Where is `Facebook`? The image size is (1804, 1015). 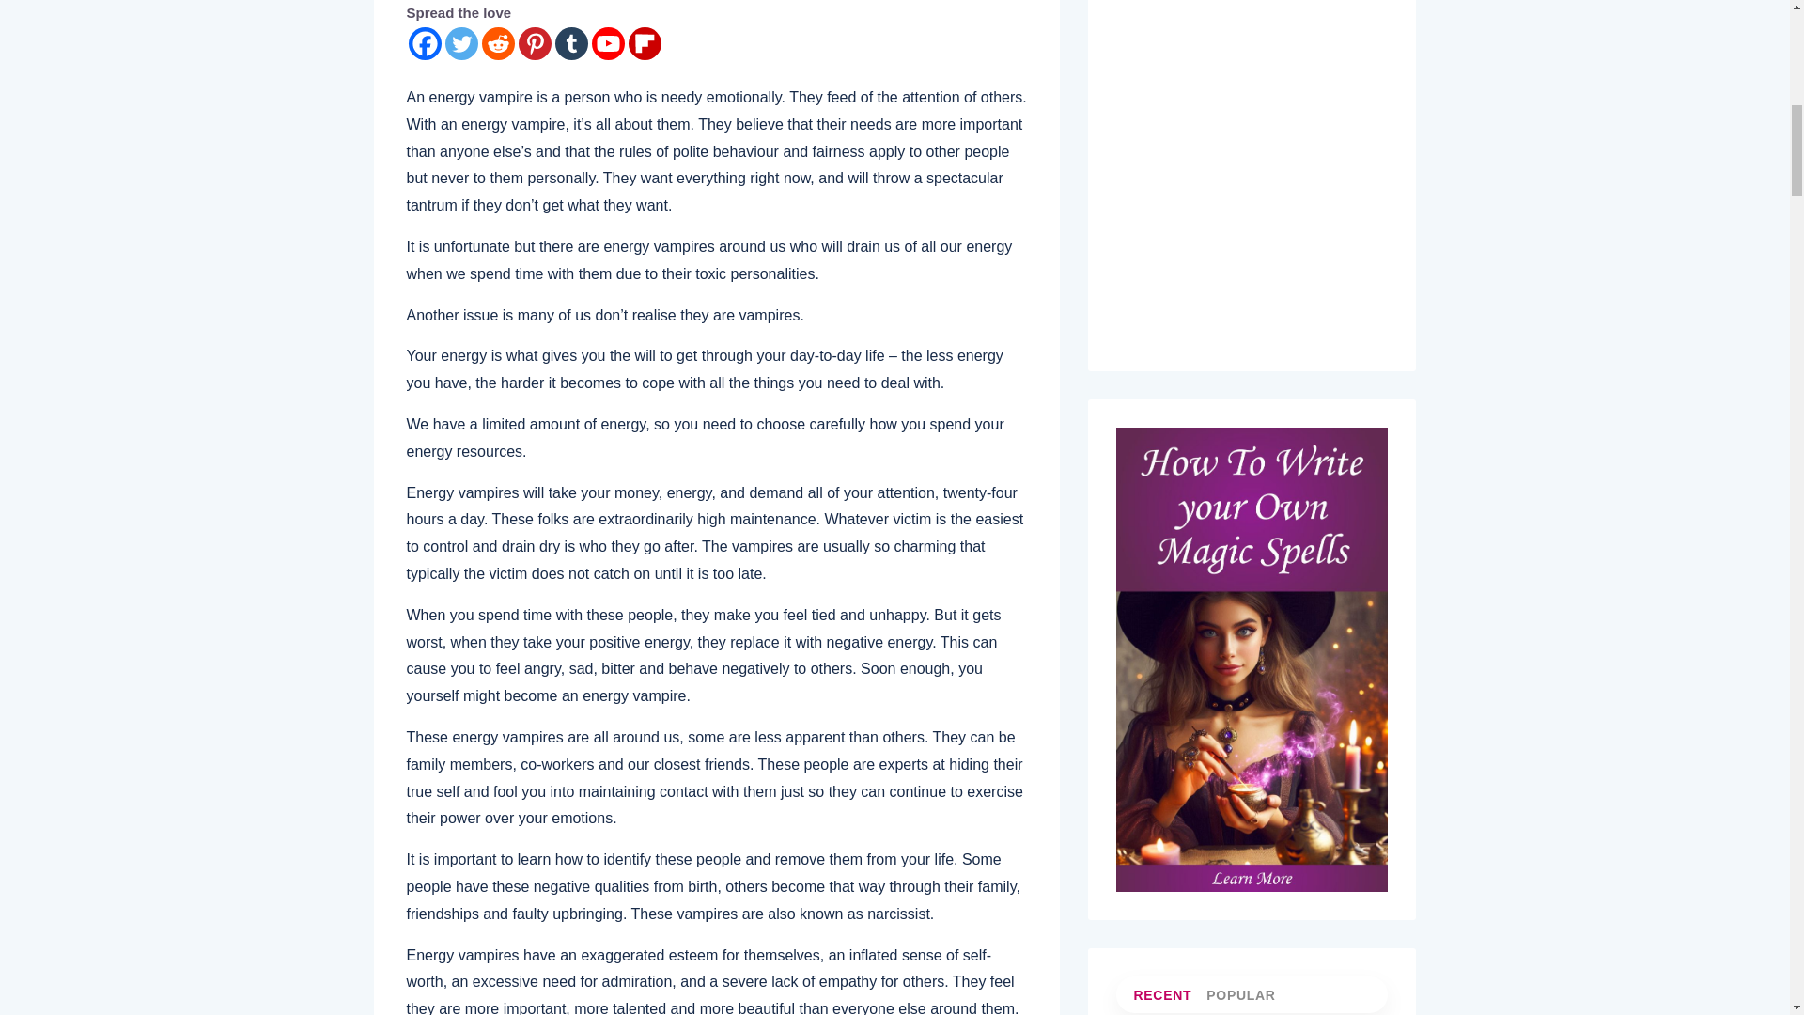 Facebook is located at coordinates (423, 43).